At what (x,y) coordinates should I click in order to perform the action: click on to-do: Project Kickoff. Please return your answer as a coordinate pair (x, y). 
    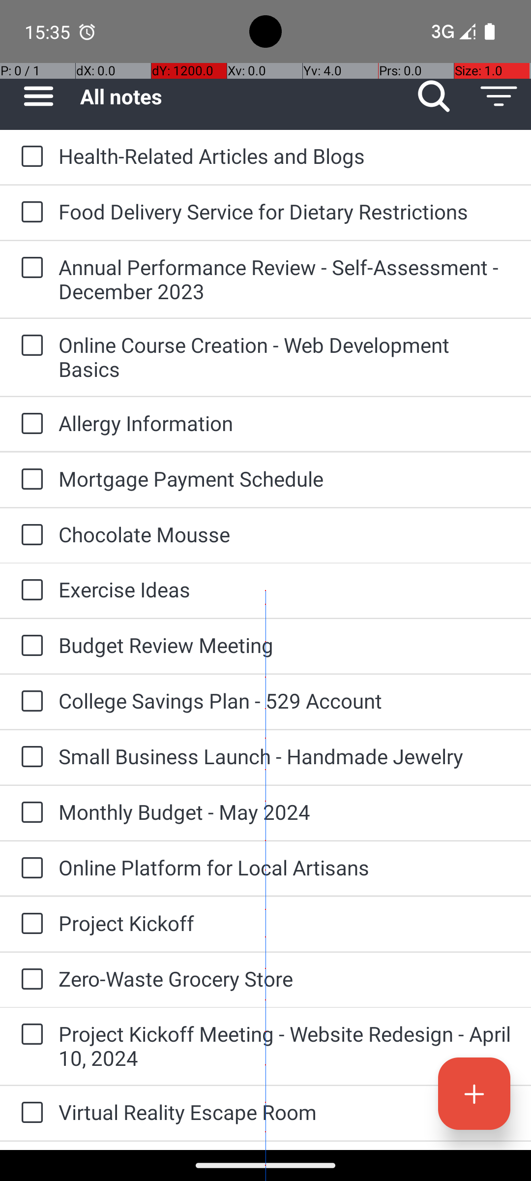
    Looking at the image, I should click on (29, 924).